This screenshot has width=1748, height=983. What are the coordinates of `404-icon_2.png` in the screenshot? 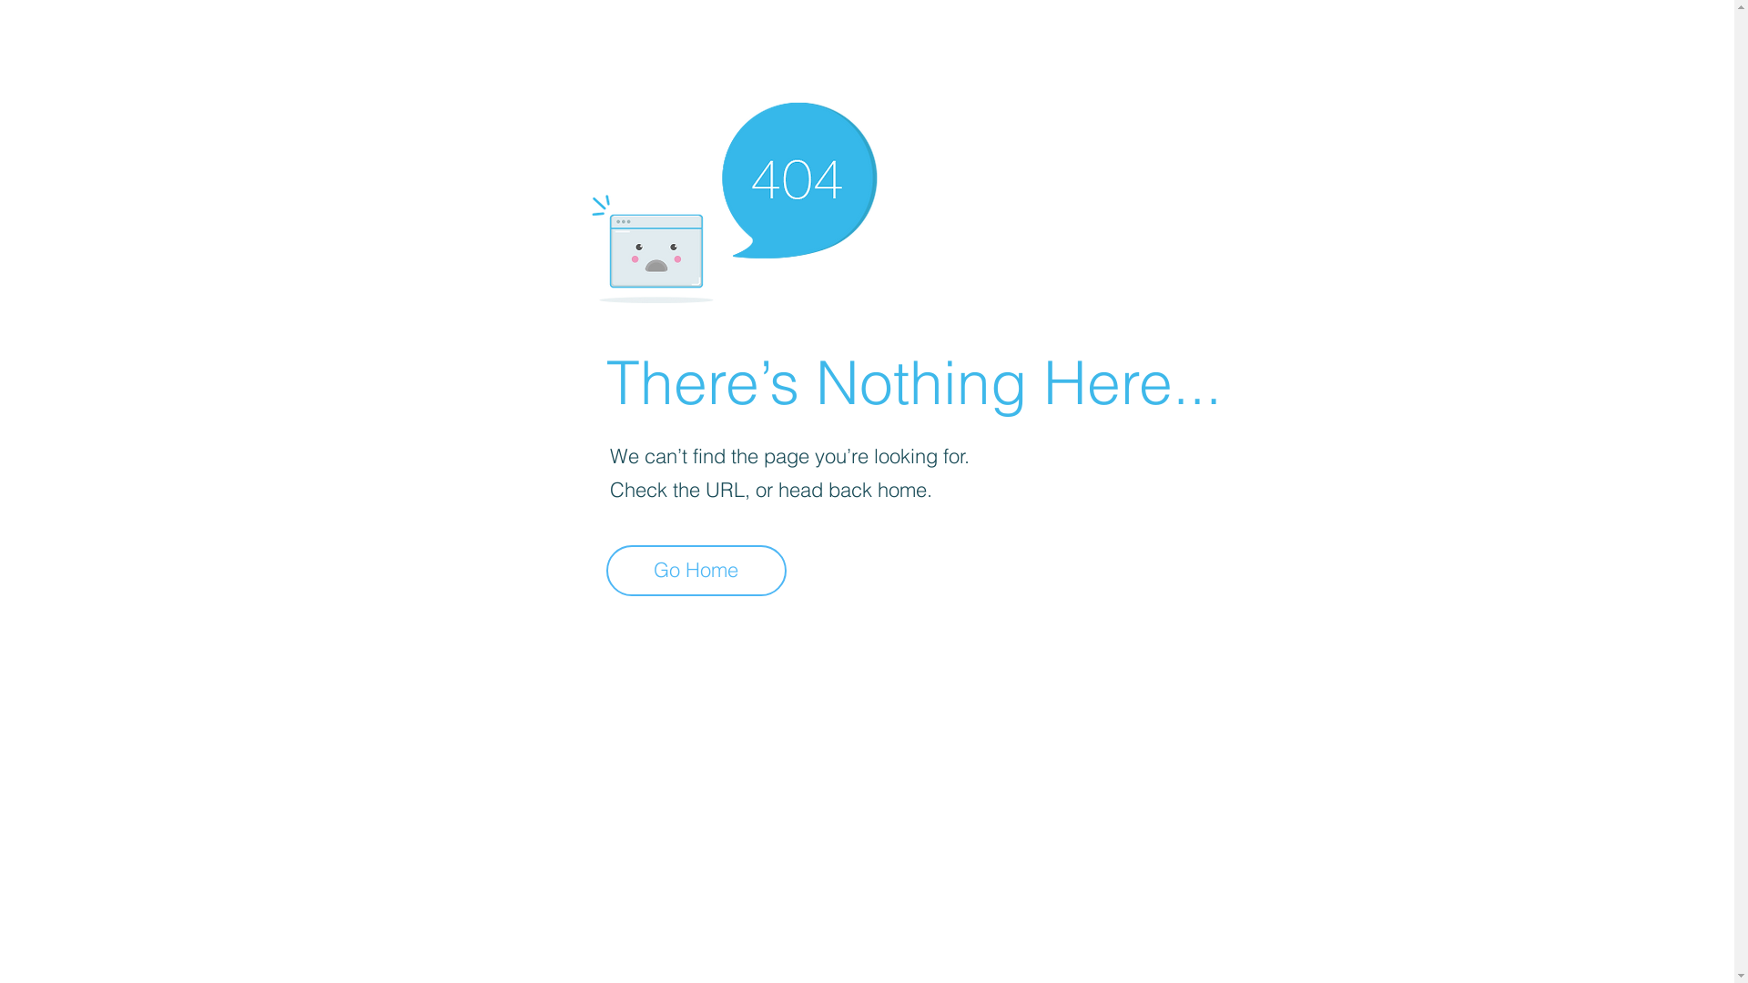 It's located at (734, 198).